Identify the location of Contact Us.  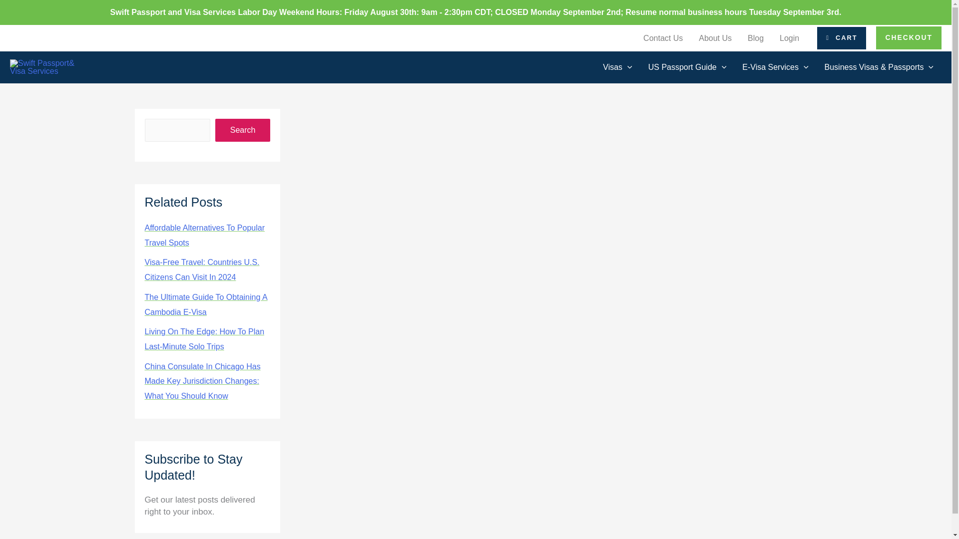
(662, 38).